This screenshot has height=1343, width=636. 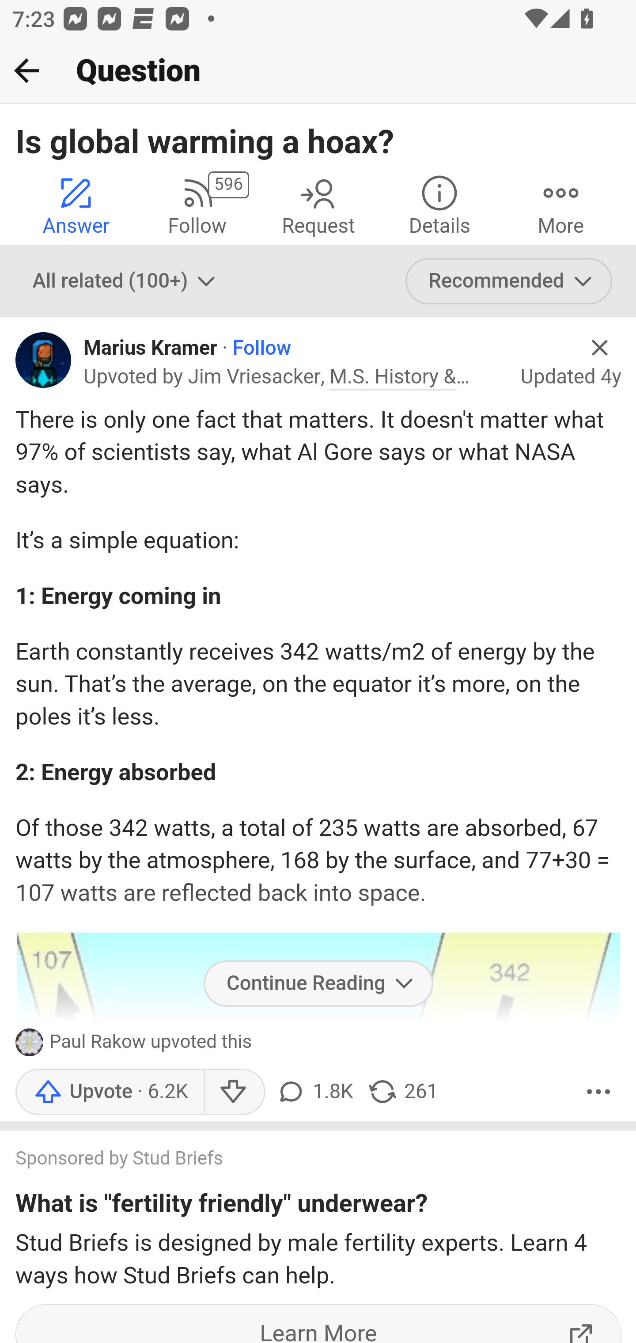 What do you see at coordinates (600, 348) in the screenshot?
I see `Hide` at bounding box center [600, 348].